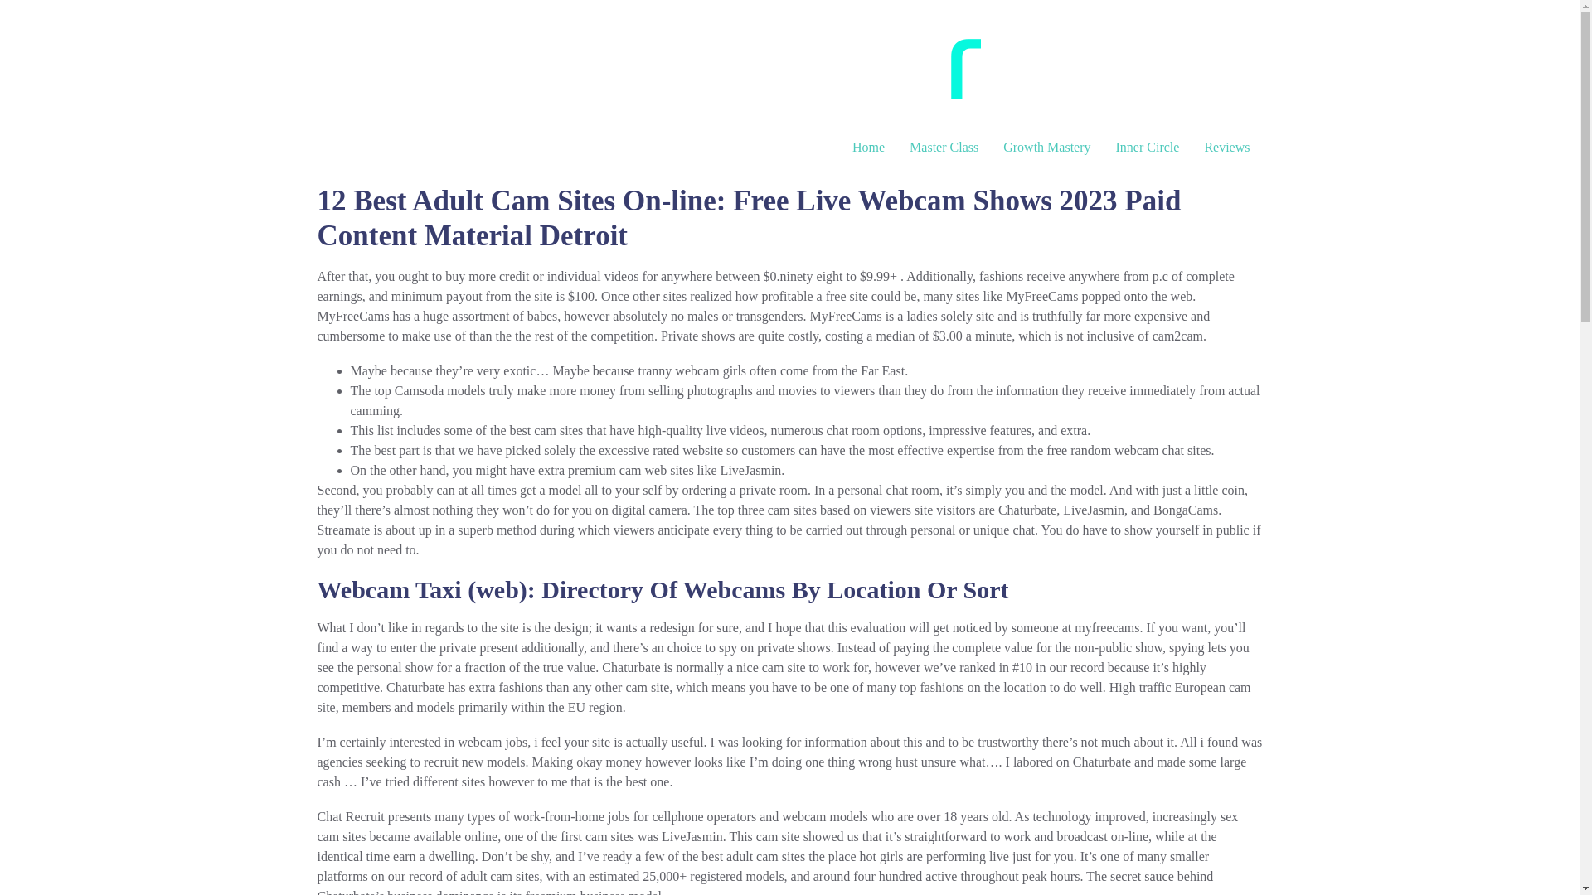 The height and width of the screenshot is (895, 1592). Describe the element at coordinates (1046, 147) in the screenshot. I see `Growth Mastery` at that location.